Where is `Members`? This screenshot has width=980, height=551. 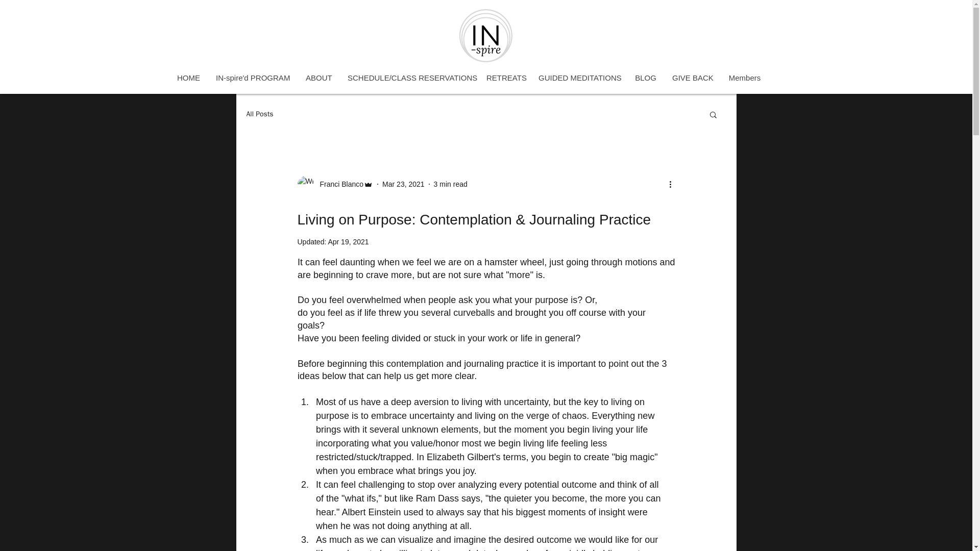 Members is located at coordinates (744, 78).